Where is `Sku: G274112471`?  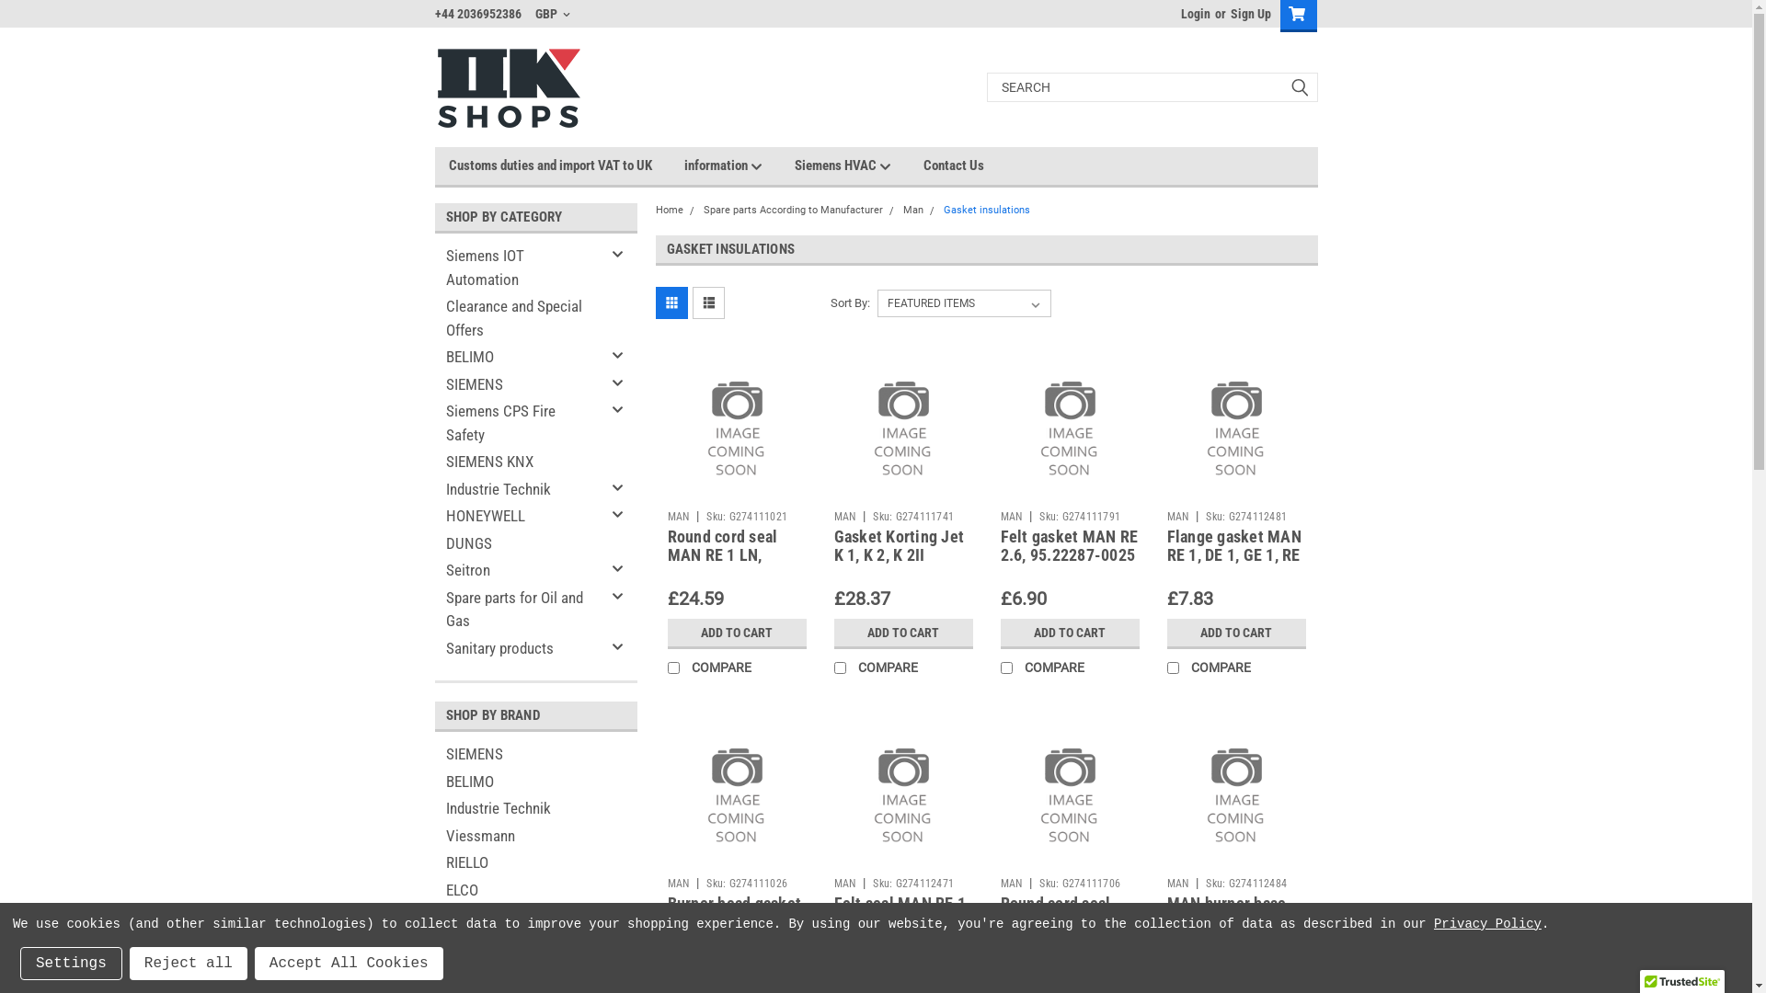
Sku: G274112471 is located at coordinates (913, 884).